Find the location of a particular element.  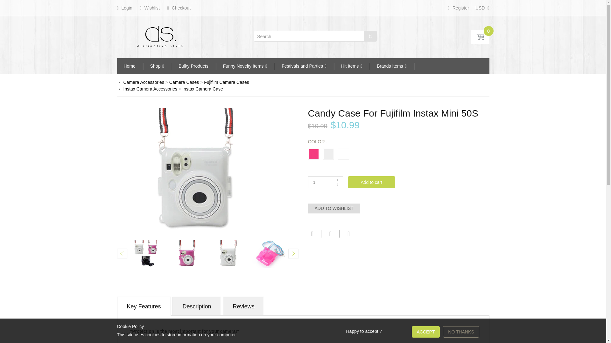

Login is located at coordinates (125, 8).